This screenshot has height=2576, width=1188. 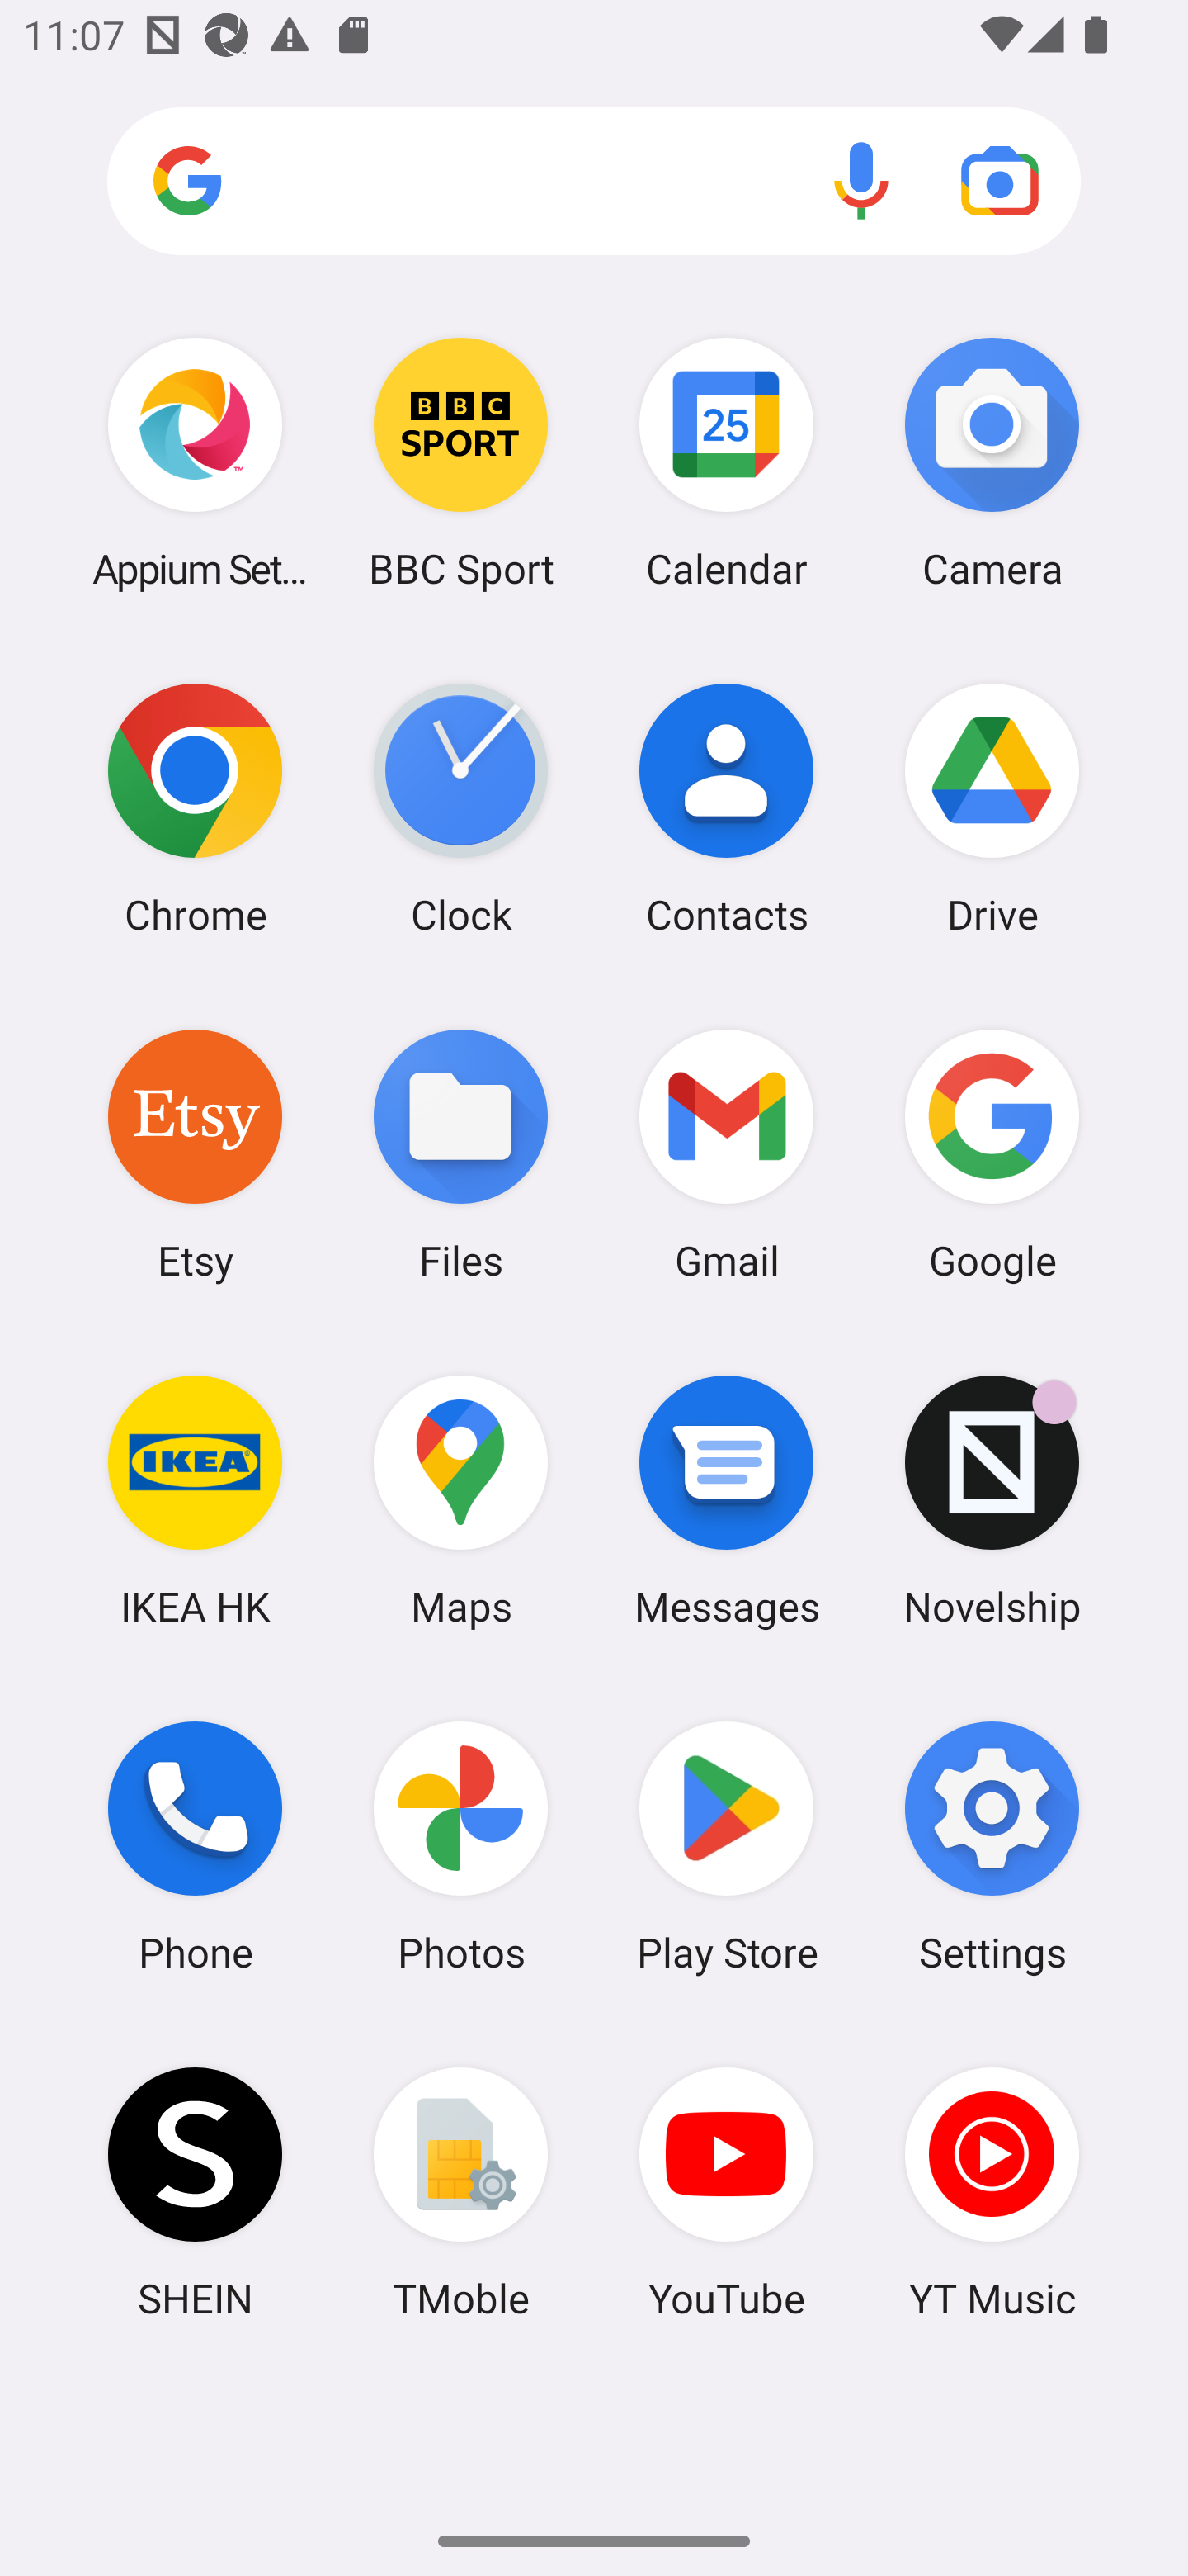 I want to click on Maps, so click(x=460, y=1500).